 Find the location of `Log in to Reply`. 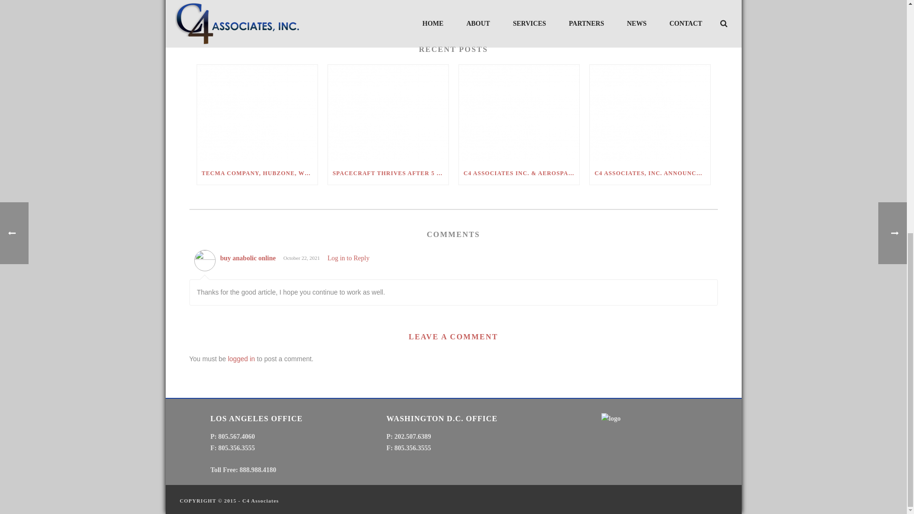

Log in to Reply is located at coordinates (348, 258).